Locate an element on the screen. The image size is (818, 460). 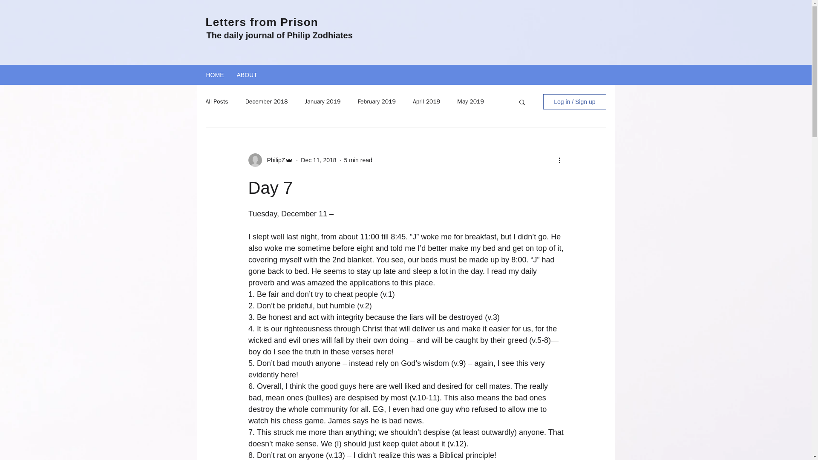
The daily journal of Philip Zodhiates is located at coordinates (279, 35).